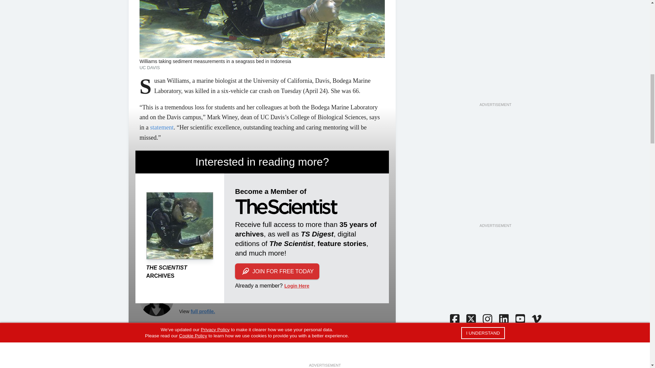 This screenshot has width=655, height=368. I want to click on 3rd party ad content, so click(495, 180).